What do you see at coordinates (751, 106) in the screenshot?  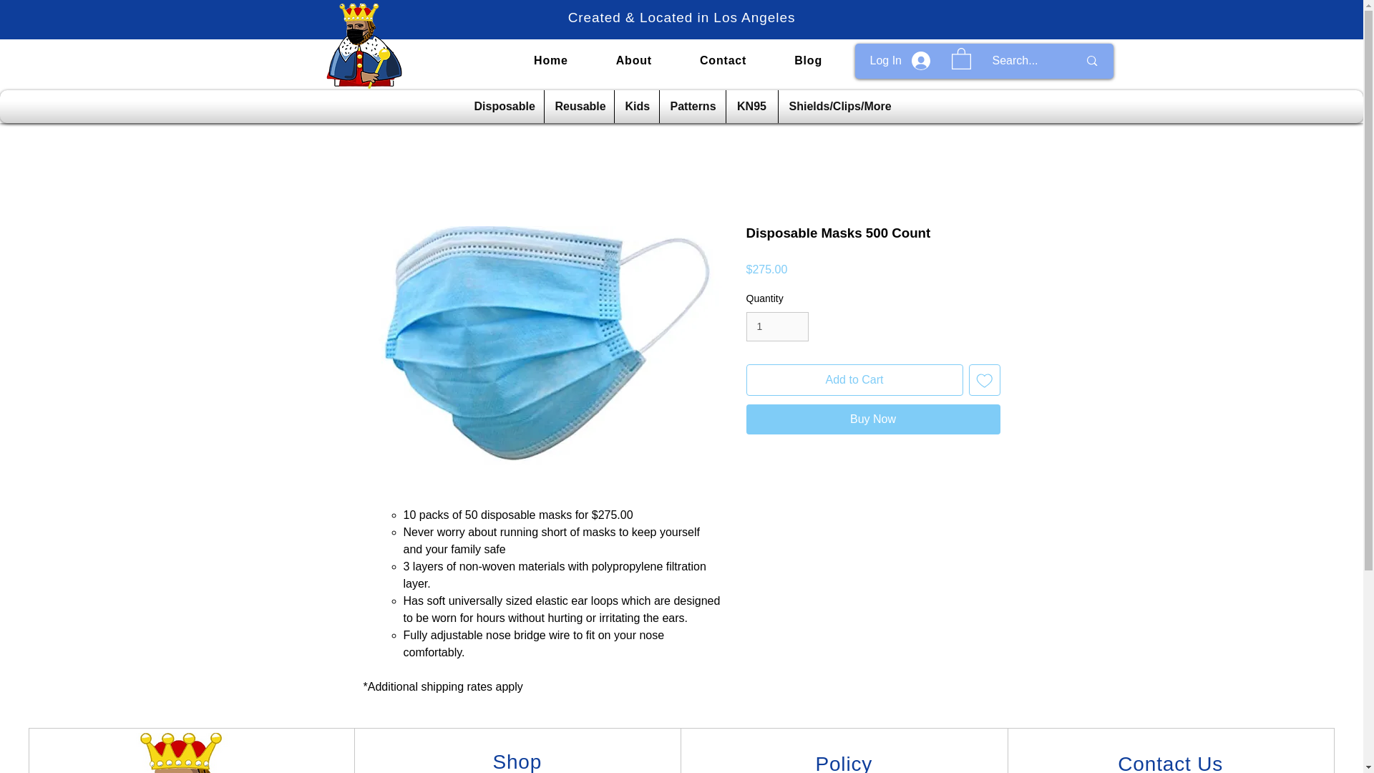 I see `KN95` at bounding box center [751, 106].